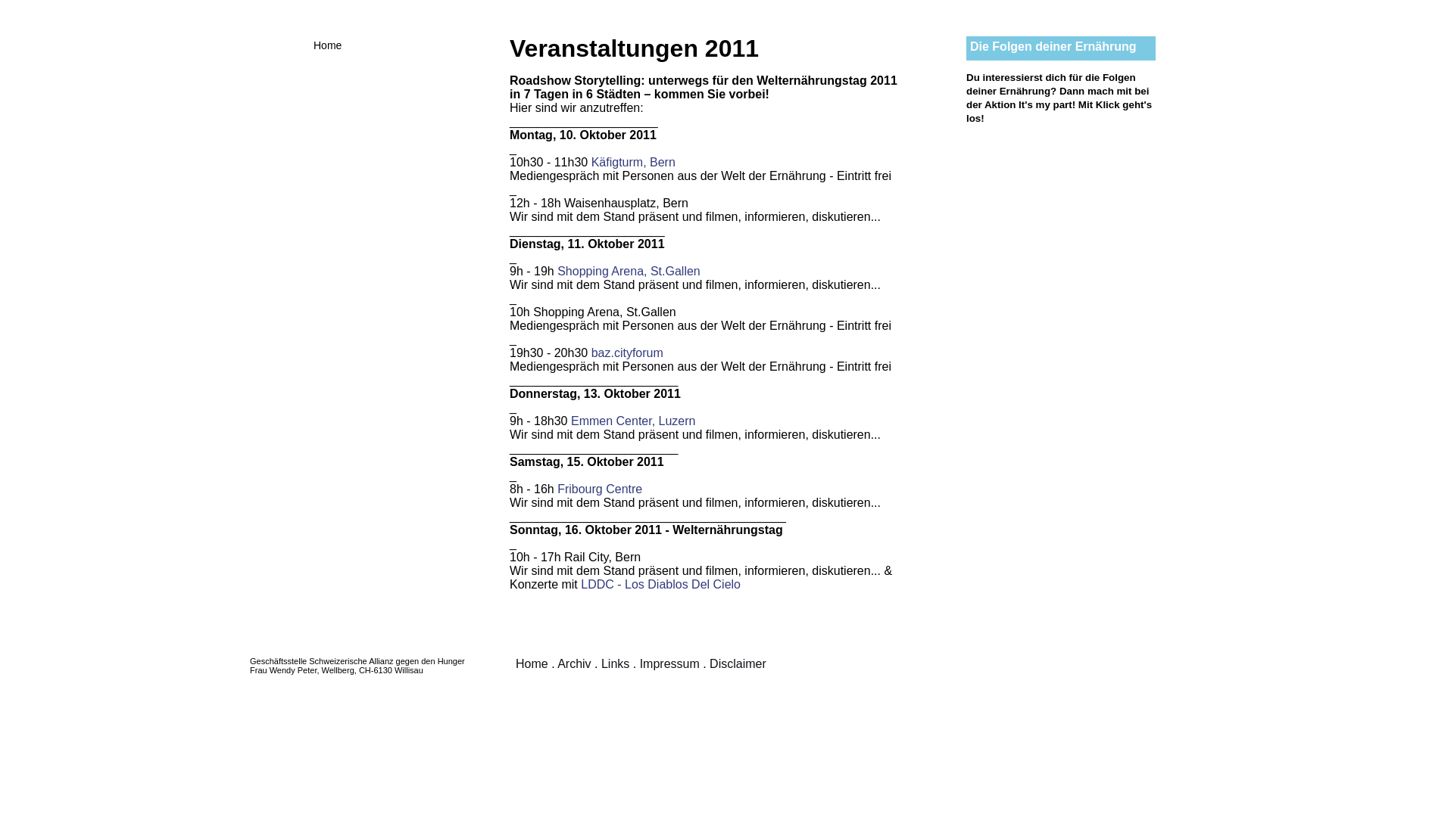 The image size is (1454, 817). What do you see at coordinates (600, 489) in the screenshot?
I see `Fribourg Centre` at bounding box center [600, 489].